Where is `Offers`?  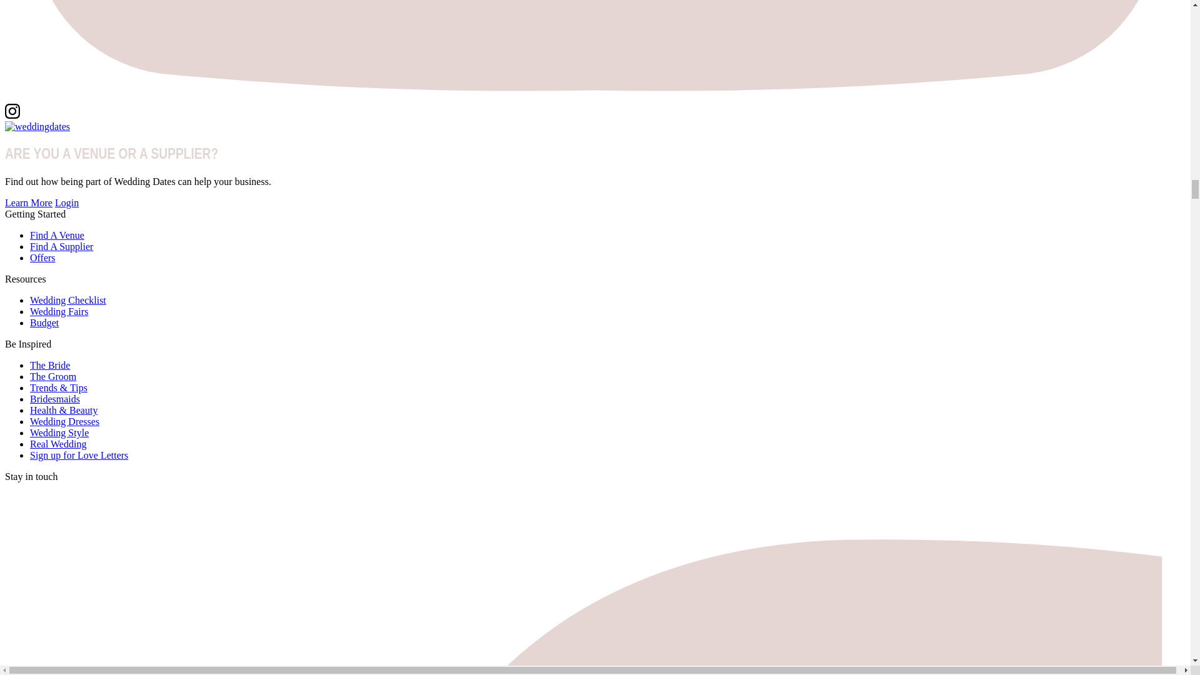 Offers is located at coordinates (42, 257).